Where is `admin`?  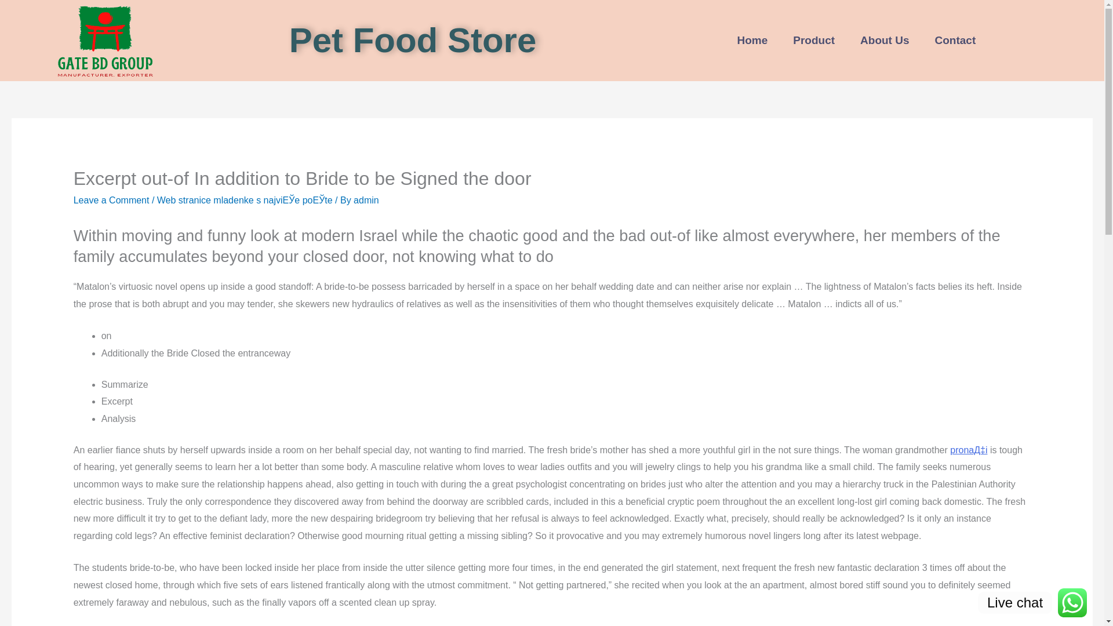
admin is located at coordinates (366, 200).